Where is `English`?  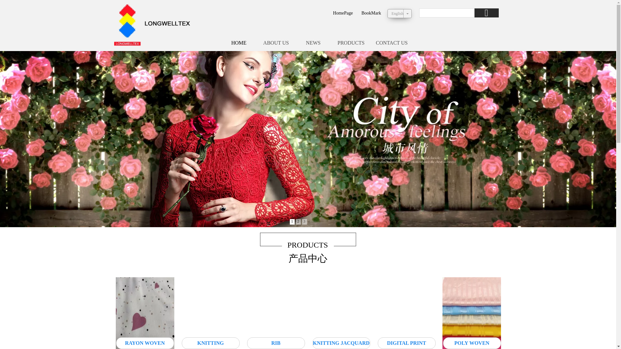
English is located at coordinates (397, 13).